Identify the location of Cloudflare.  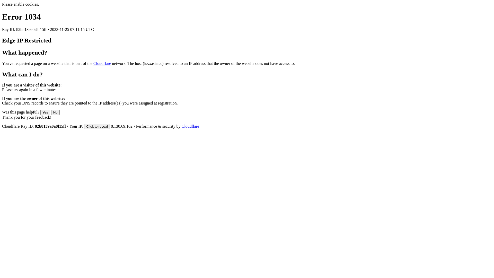
(190, 126).